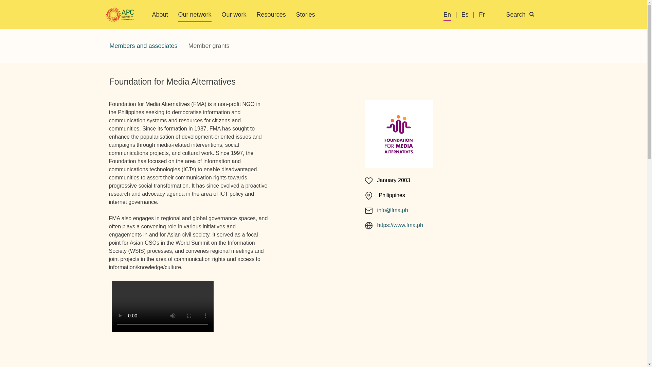 This screenshot has width=652, height=367. I want to click on Members and associates, so click(143, 46).